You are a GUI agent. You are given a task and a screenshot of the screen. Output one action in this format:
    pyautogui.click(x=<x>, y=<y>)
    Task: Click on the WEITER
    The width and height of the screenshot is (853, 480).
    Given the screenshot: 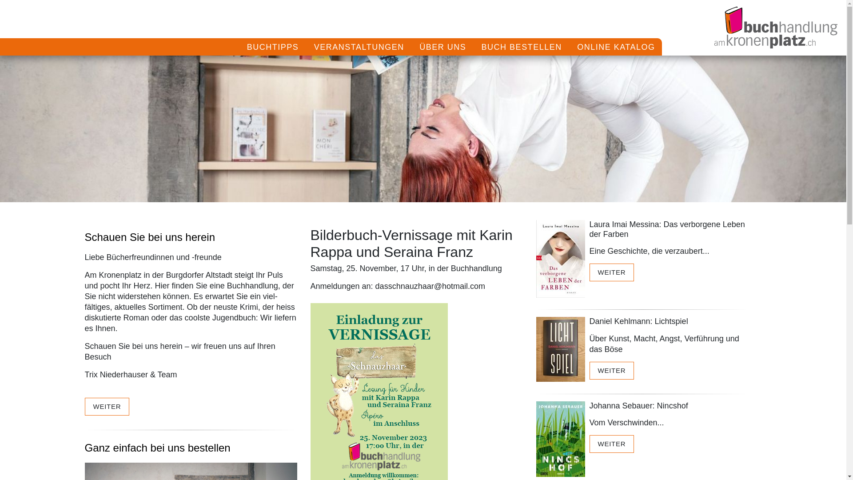 What is the action you would take?
    pyautogui.click(x=611, y=272)
    